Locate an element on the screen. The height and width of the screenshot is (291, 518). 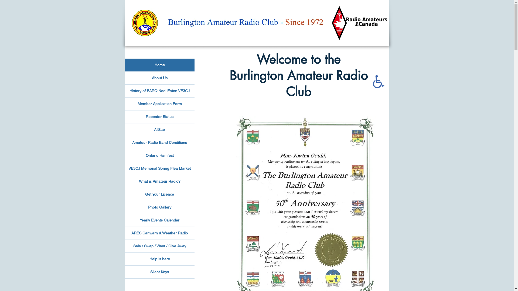
Sale / Swap / Want / Give Away is located at coordinates (159, 246).